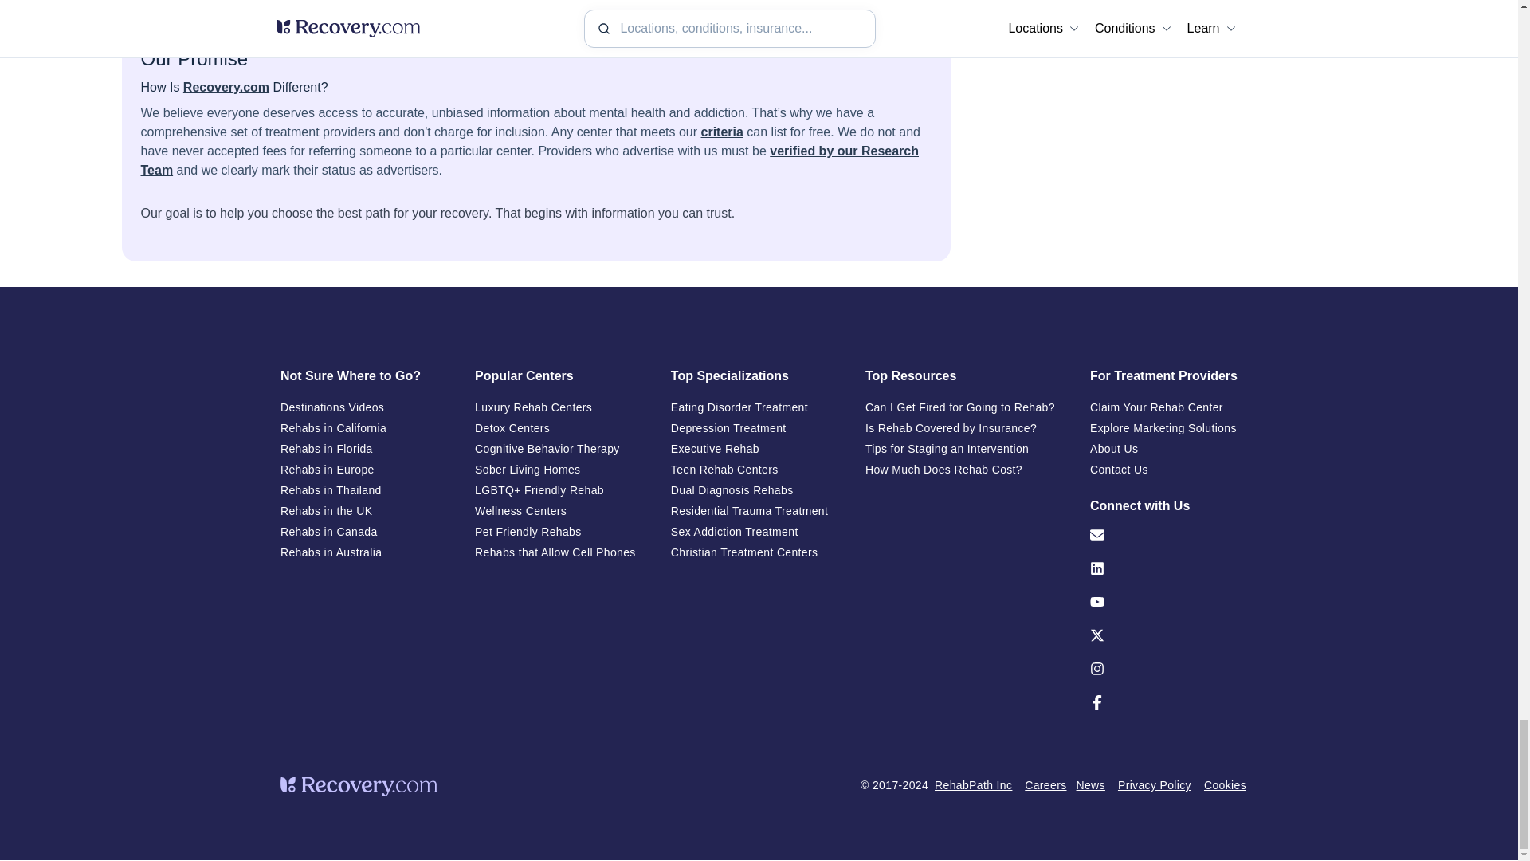  Describe the element at coordinates (1170, 717) in the screenshot. I see `Facebook` at that location.